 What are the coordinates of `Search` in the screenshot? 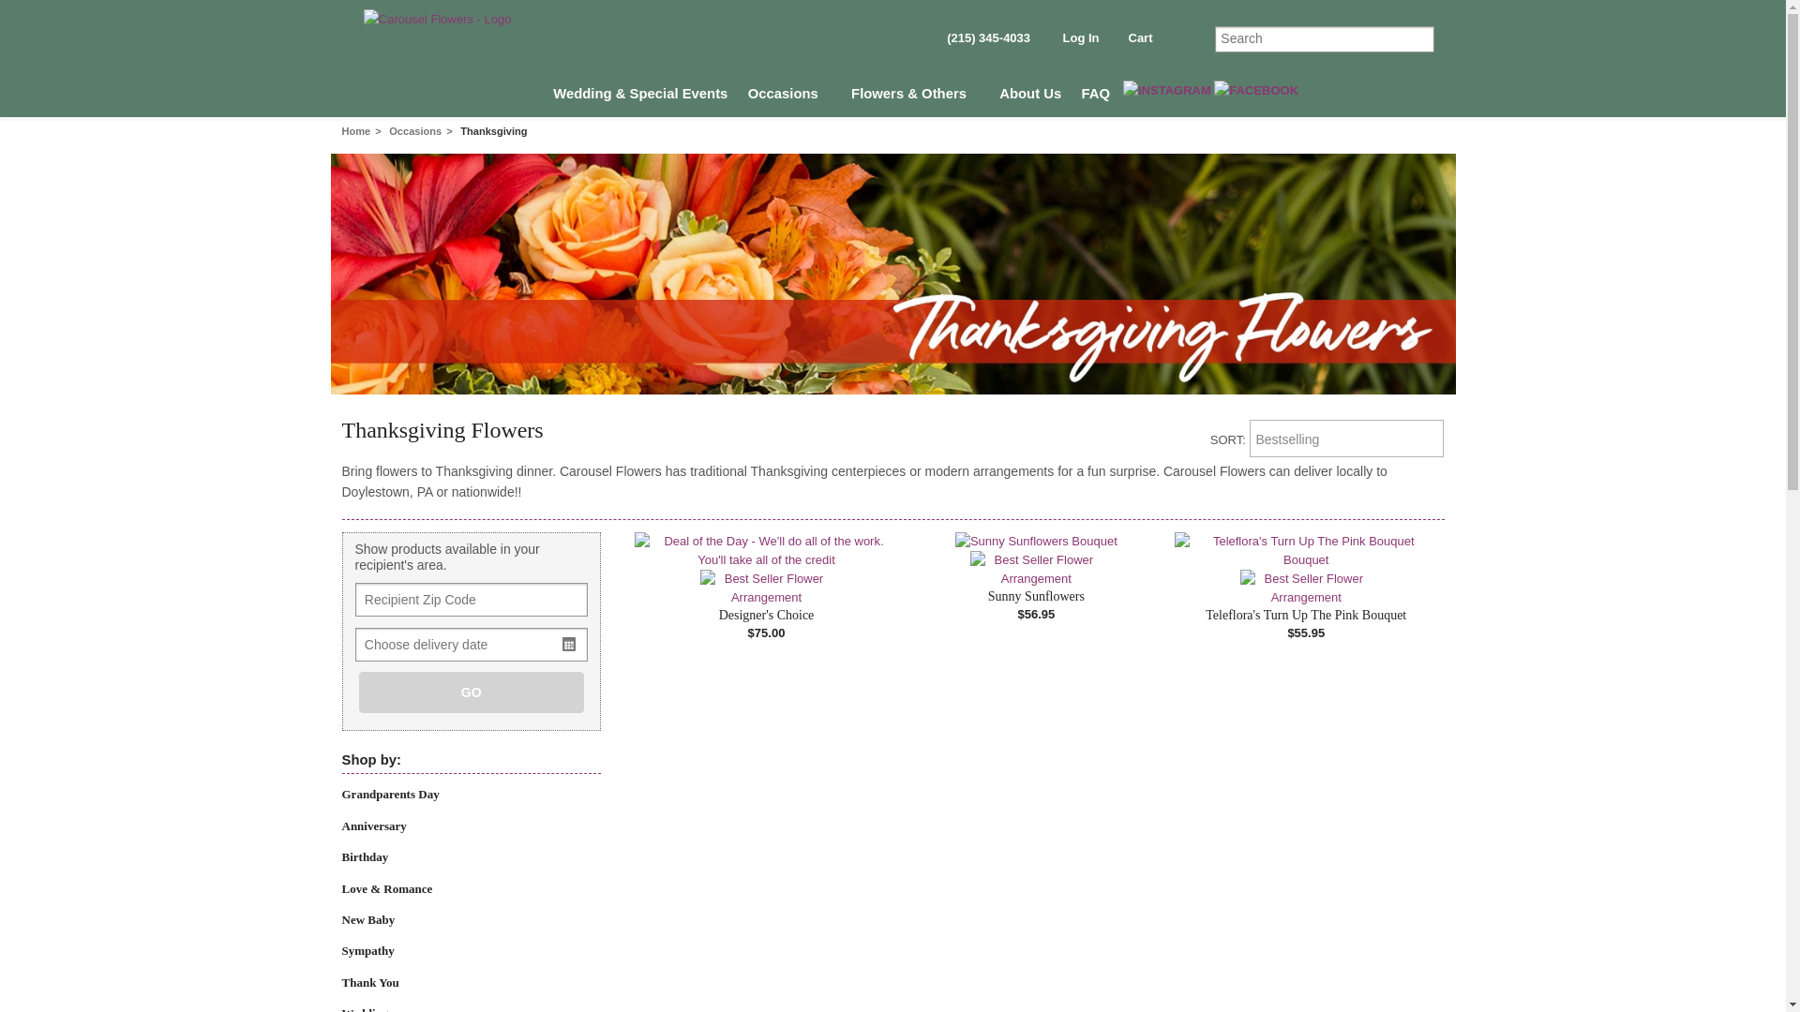 It's located at (1325, 39).